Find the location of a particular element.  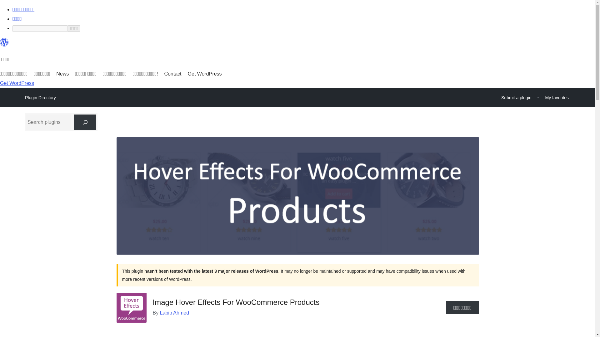

Submit a plugin is located at coordinates (516, 97).